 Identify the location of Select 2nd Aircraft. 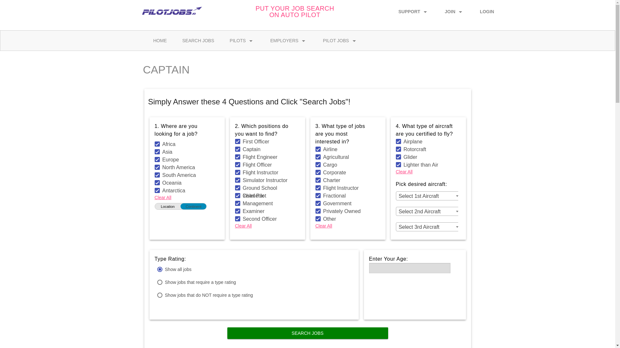
(428, 211).